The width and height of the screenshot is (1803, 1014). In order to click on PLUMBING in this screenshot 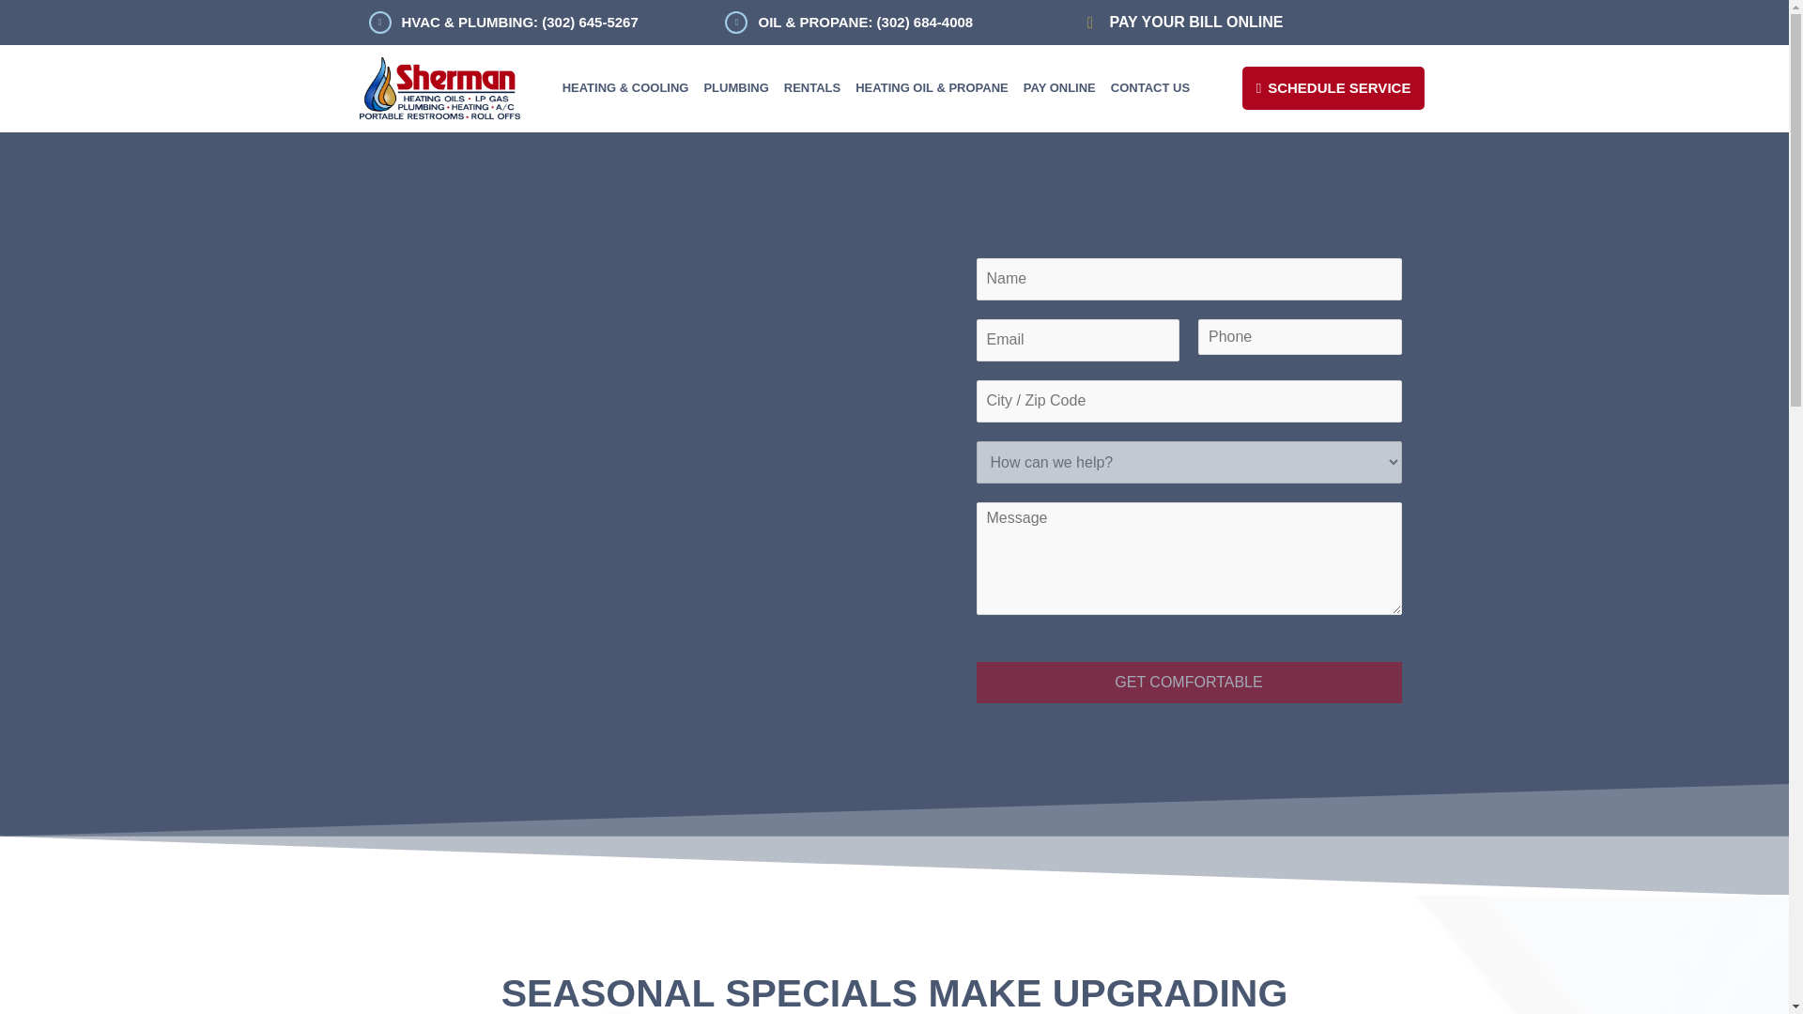, I will do `click(735, 88)`.